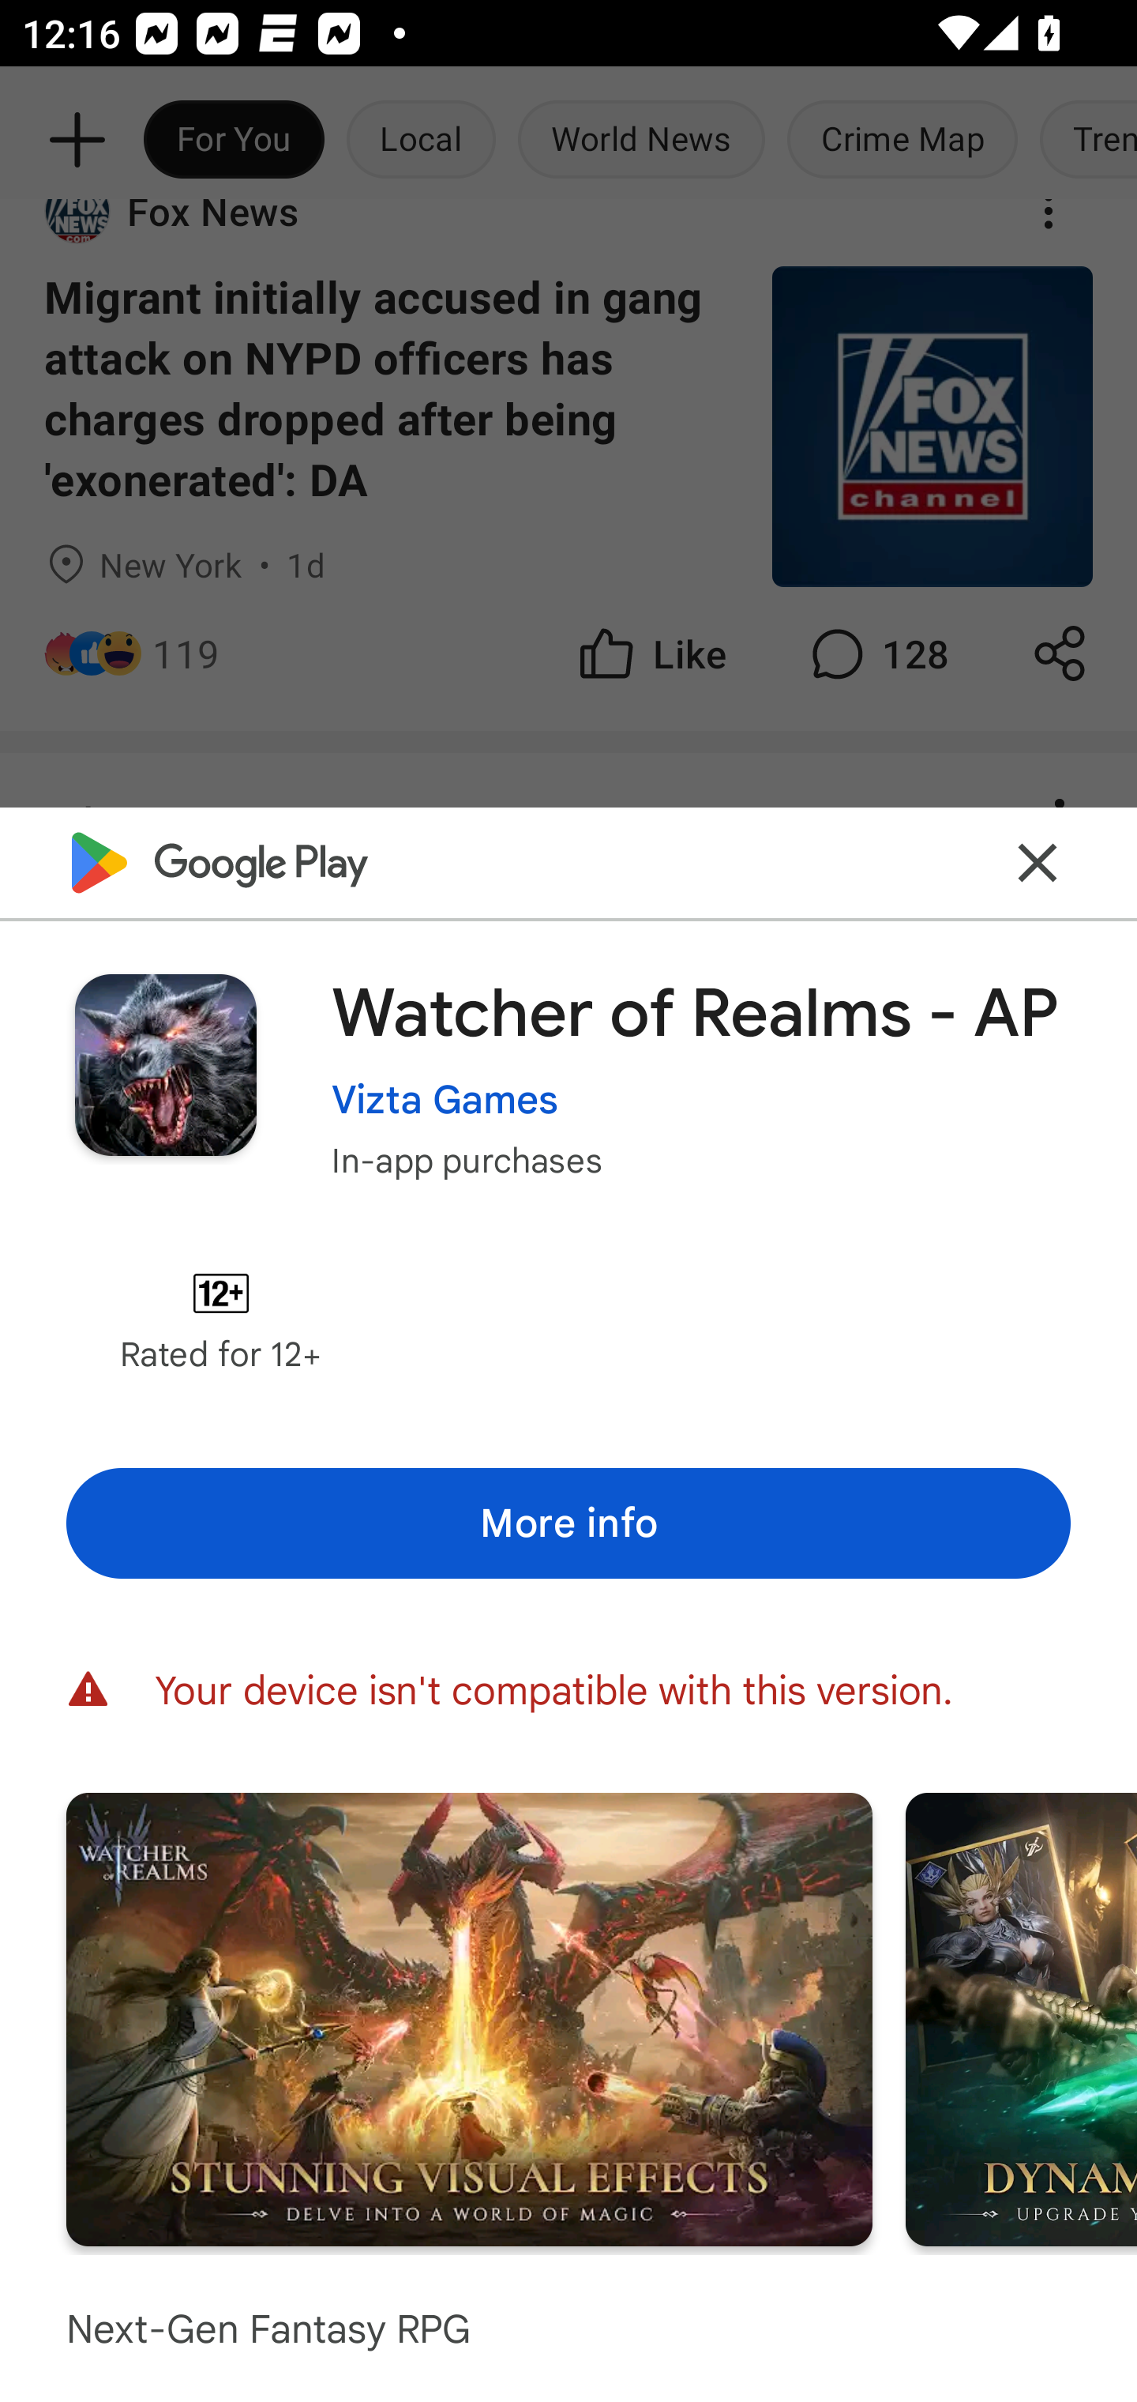 Image resolution: width=1137 pixels, height=2402 pixels. Describe the element at coordinates (445, 1098) in the screenshot. I see `Vizta Games` at that location.